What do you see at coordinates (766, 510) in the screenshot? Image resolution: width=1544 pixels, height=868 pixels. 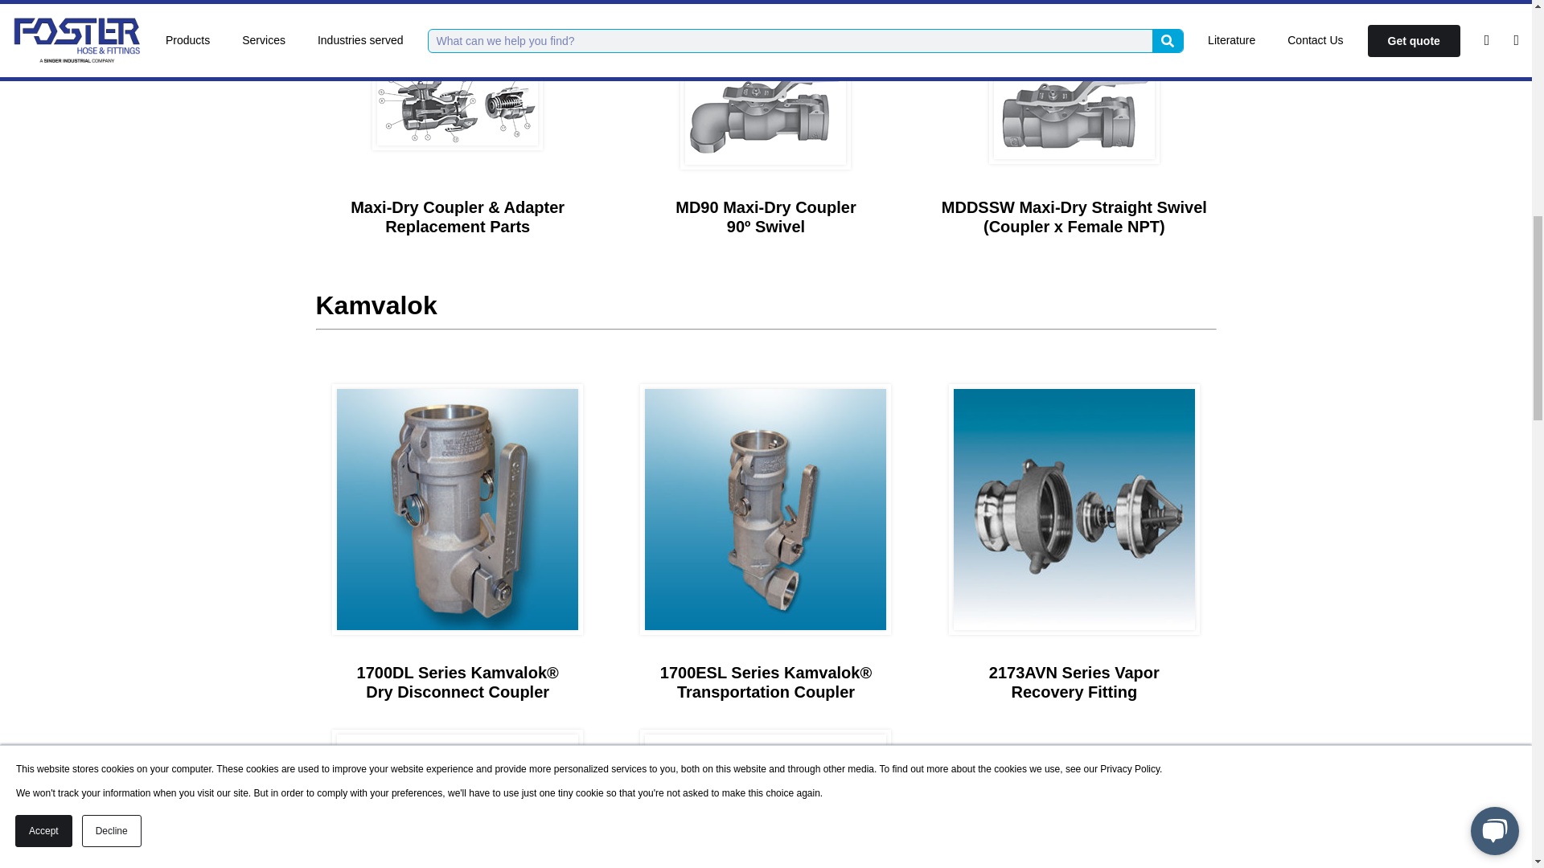 I see `2` at bounding box center [766, 510].